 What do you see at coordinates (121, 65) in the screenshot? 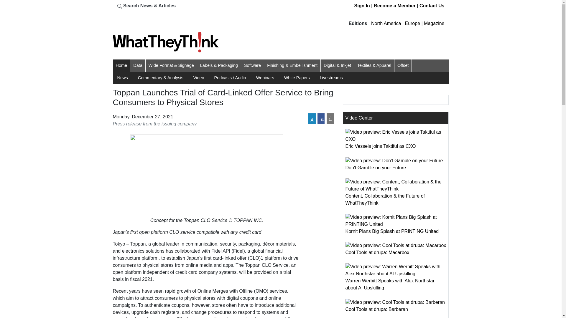
I see `Home` at bounding box center [121, 65].